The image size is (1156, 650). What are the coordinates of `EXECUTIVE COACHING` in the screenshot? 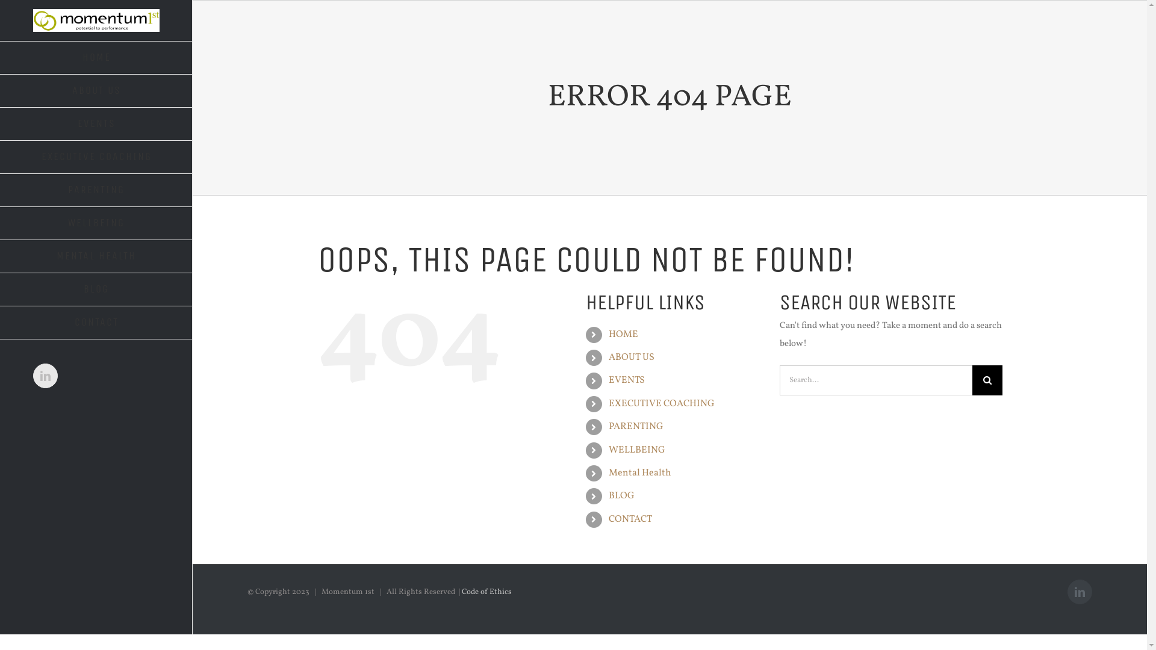 It's located at (662, 404).